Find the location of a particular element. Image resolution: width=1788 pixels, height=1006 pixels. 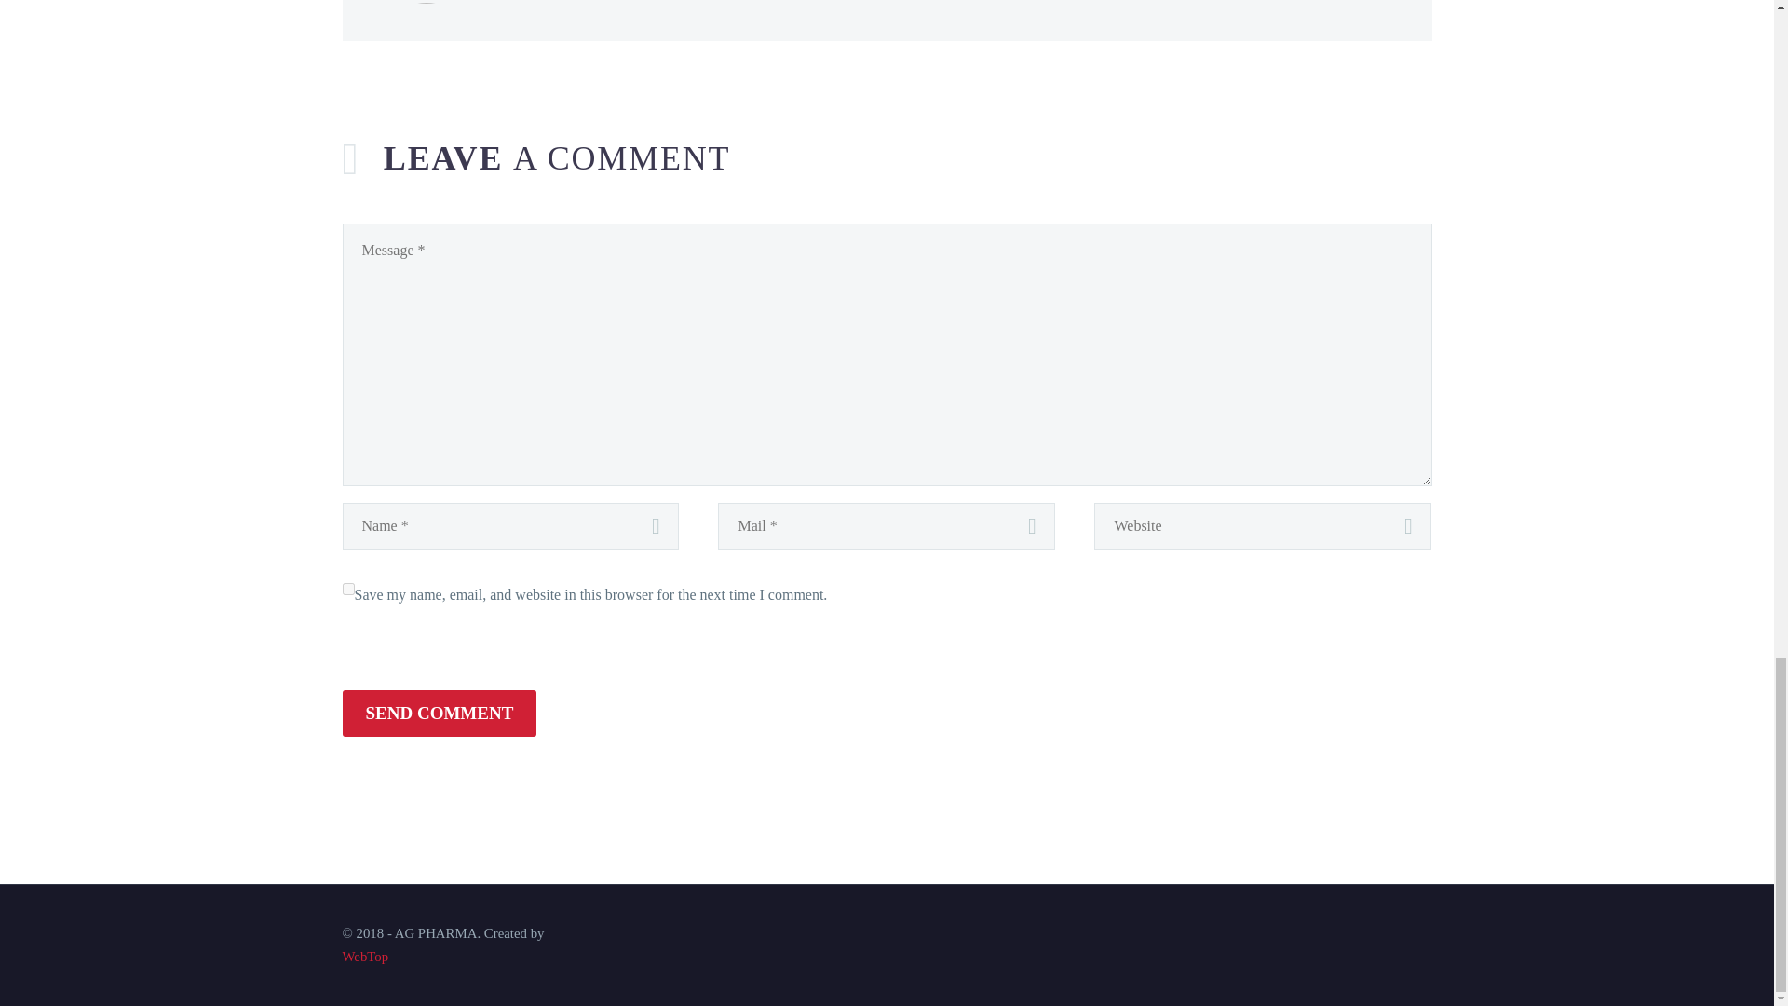

yes is located at coordinates (348, 589).